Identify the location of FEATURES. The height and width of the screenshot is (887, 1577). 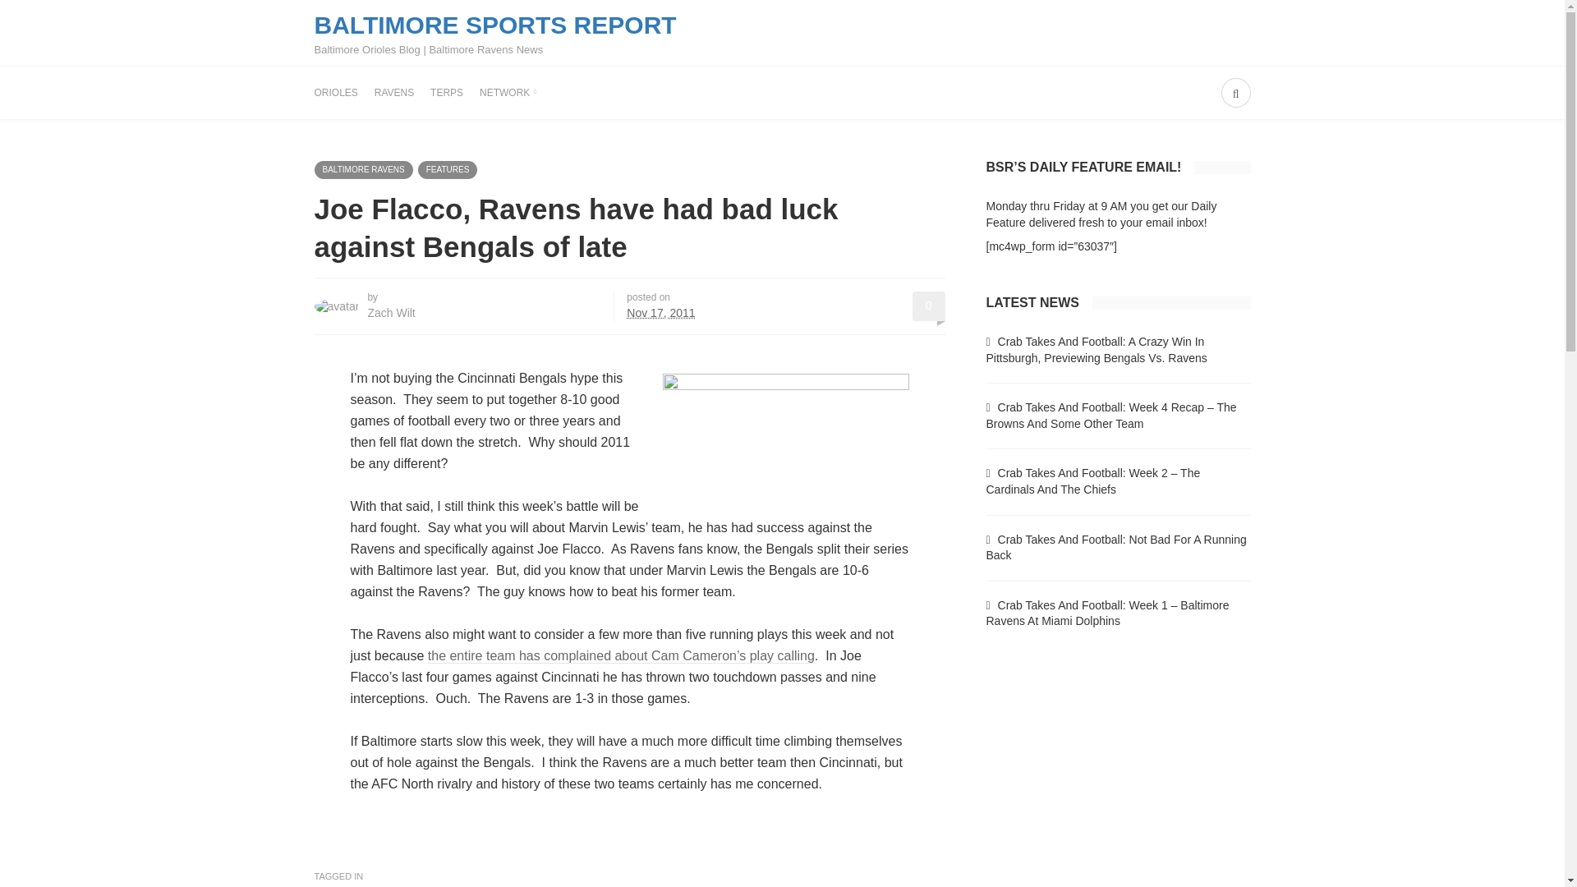
(447, 169).